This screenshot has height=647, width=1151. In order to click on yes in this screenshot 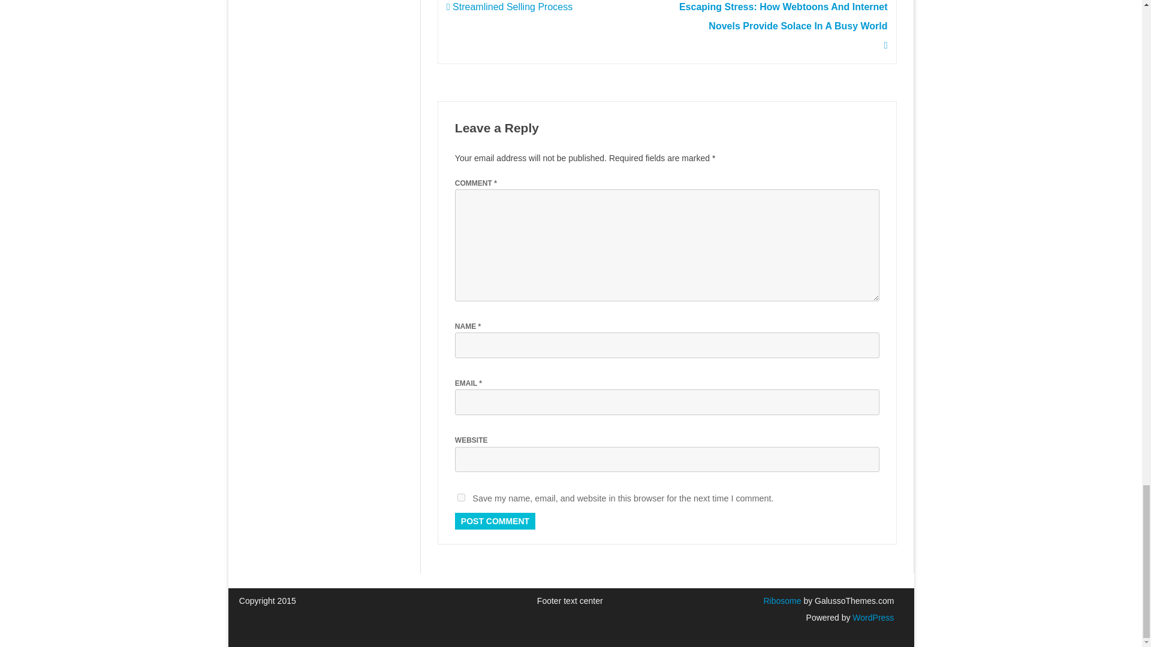, I will do `click(460, 497)`.